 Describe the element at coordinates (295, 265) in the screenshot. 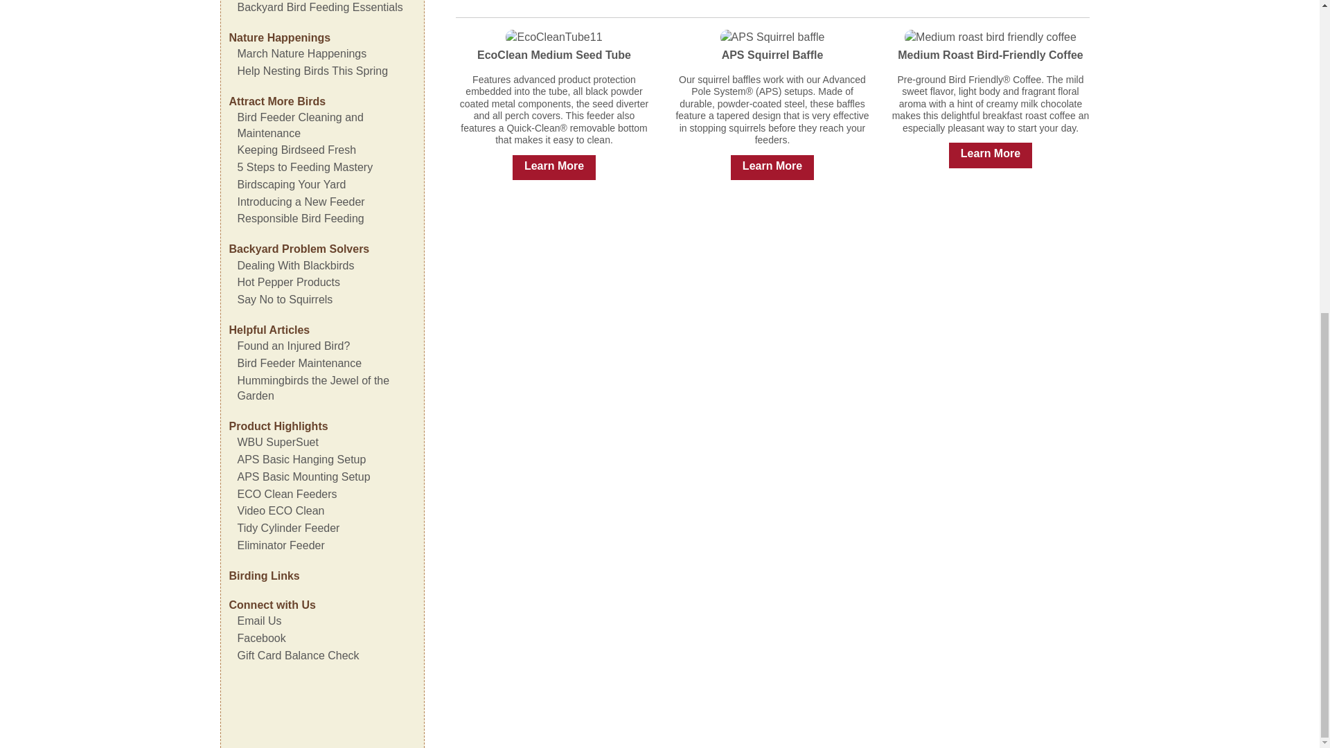

I see `Dealing With Blackbirds` at that location.